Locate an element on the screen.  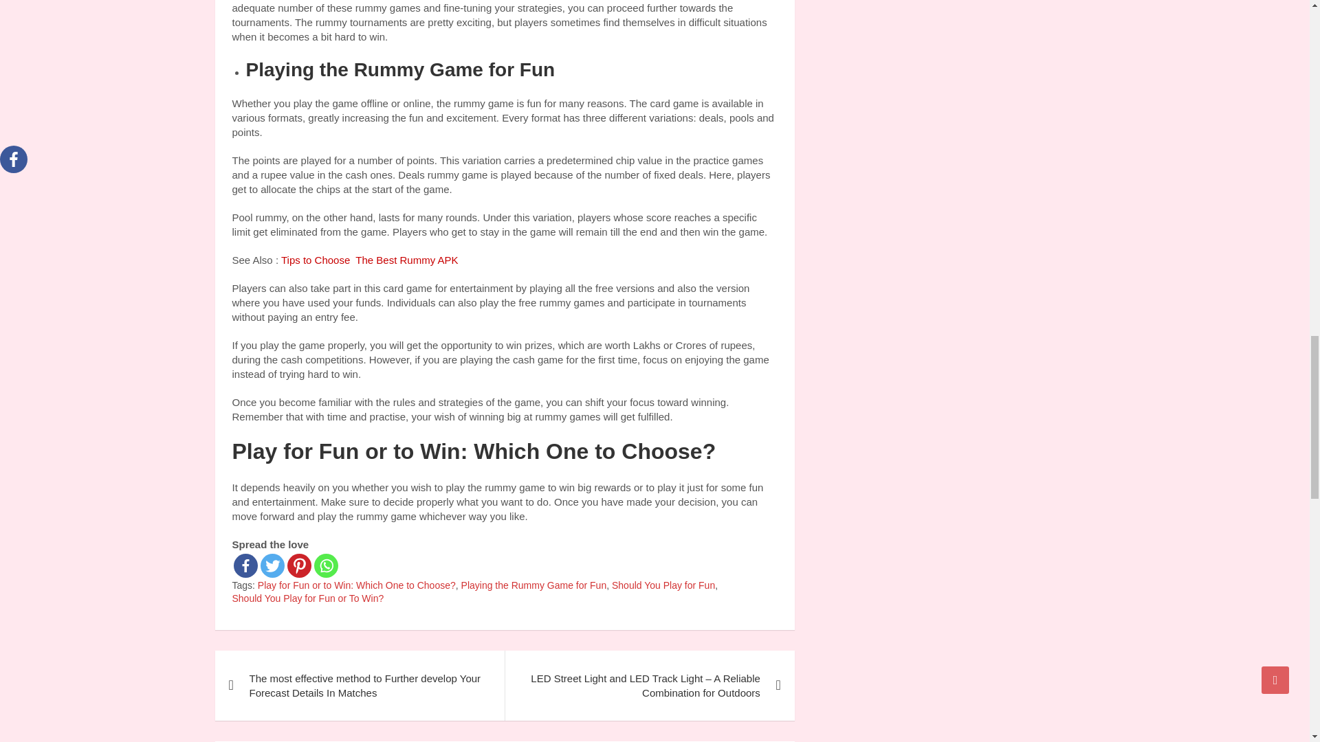
Whatsapp is located at coordinates (326, 565).